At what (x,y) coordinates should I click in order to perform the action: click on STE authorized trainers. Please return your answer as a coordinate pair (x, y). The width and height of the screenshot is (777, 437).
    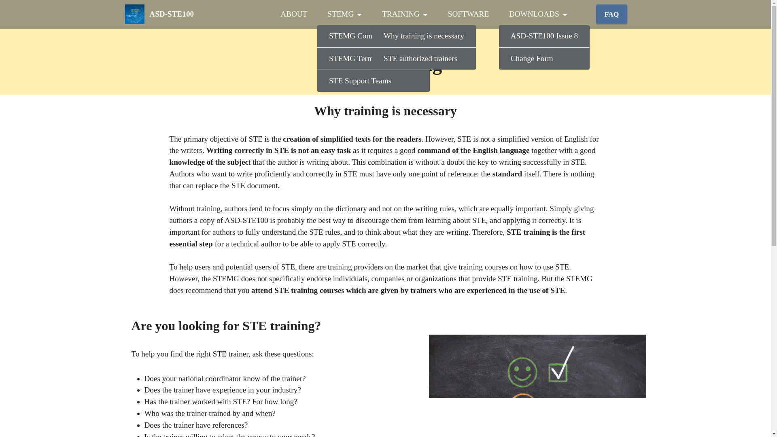
    Looking at the image, I should click on (424, 58).